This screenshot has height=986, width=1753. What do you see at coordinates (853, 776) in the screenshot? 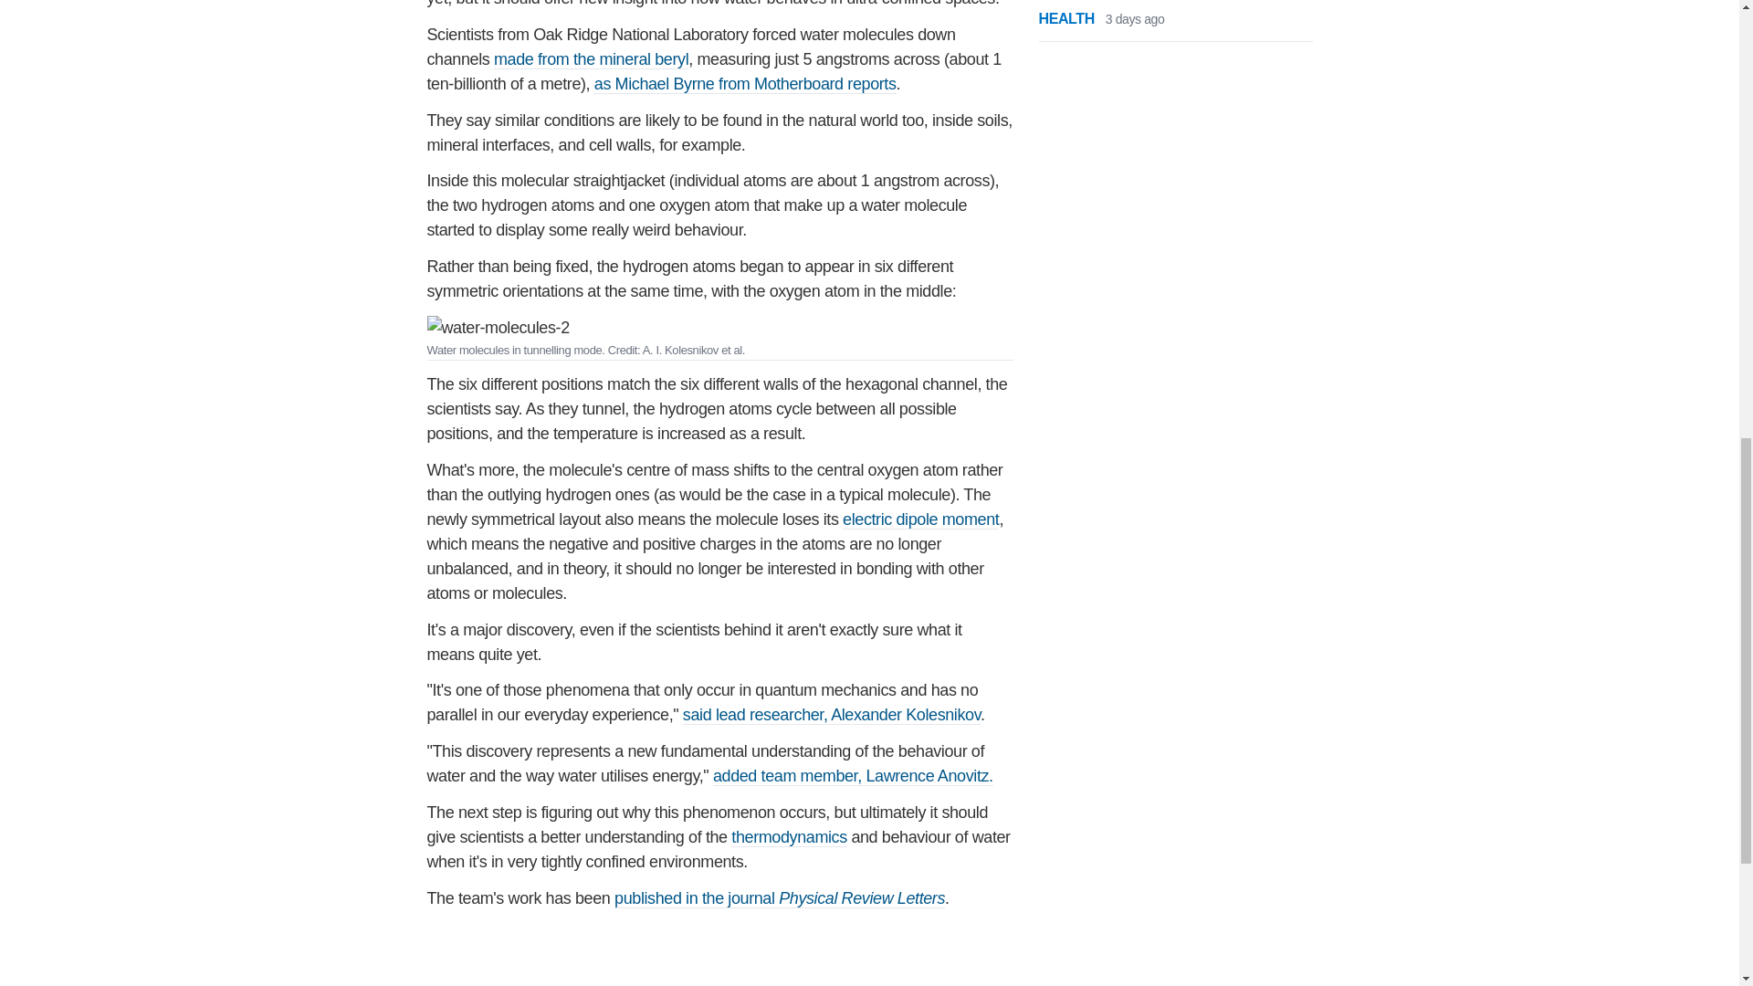
I see `added team member, Lawrence Anovitz.` at bounding box center [853, 776].